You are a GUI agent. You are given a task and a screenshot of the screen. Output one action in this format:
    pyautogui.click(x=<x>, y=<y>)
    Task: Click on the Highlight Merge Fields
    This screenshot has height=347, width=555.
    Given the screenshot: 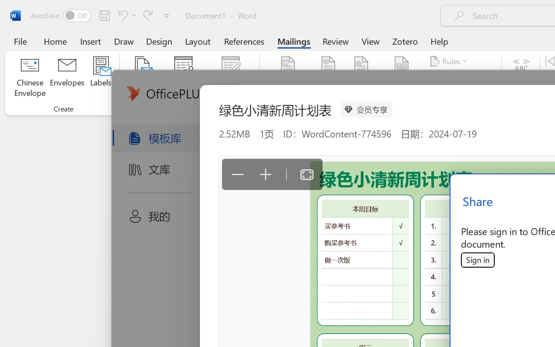 What is the action you would take?
    pyautogui.click(x=288, y=78)
    